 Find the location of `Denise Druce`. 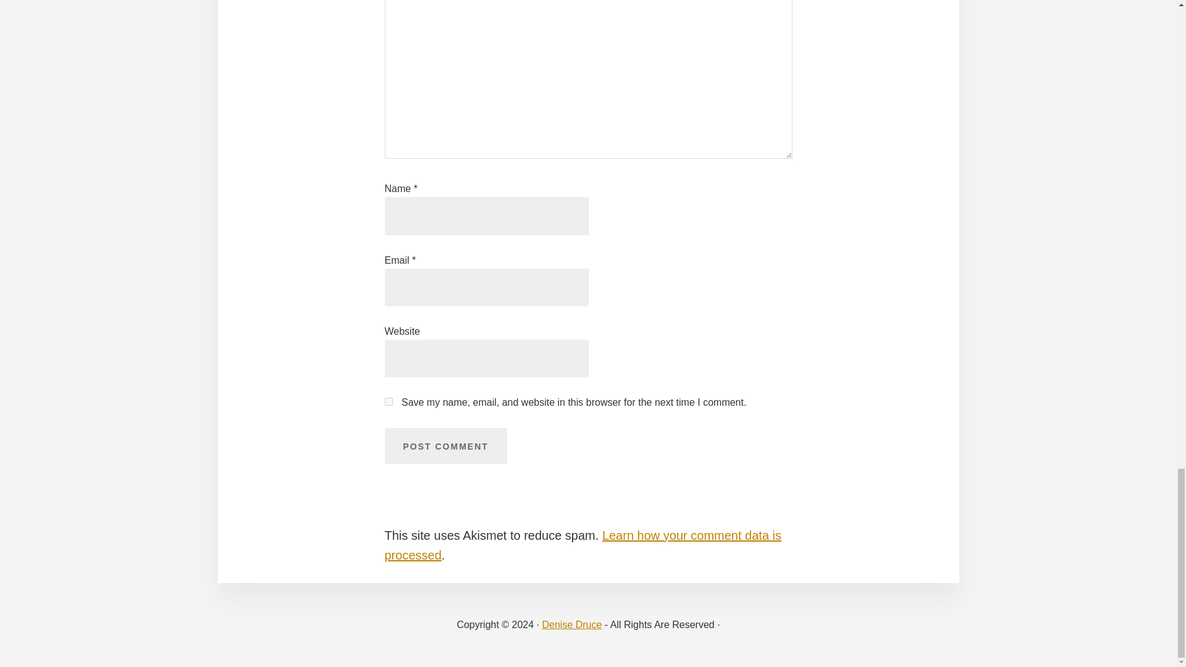

Denise Druce is located at coordinates (571, 624).